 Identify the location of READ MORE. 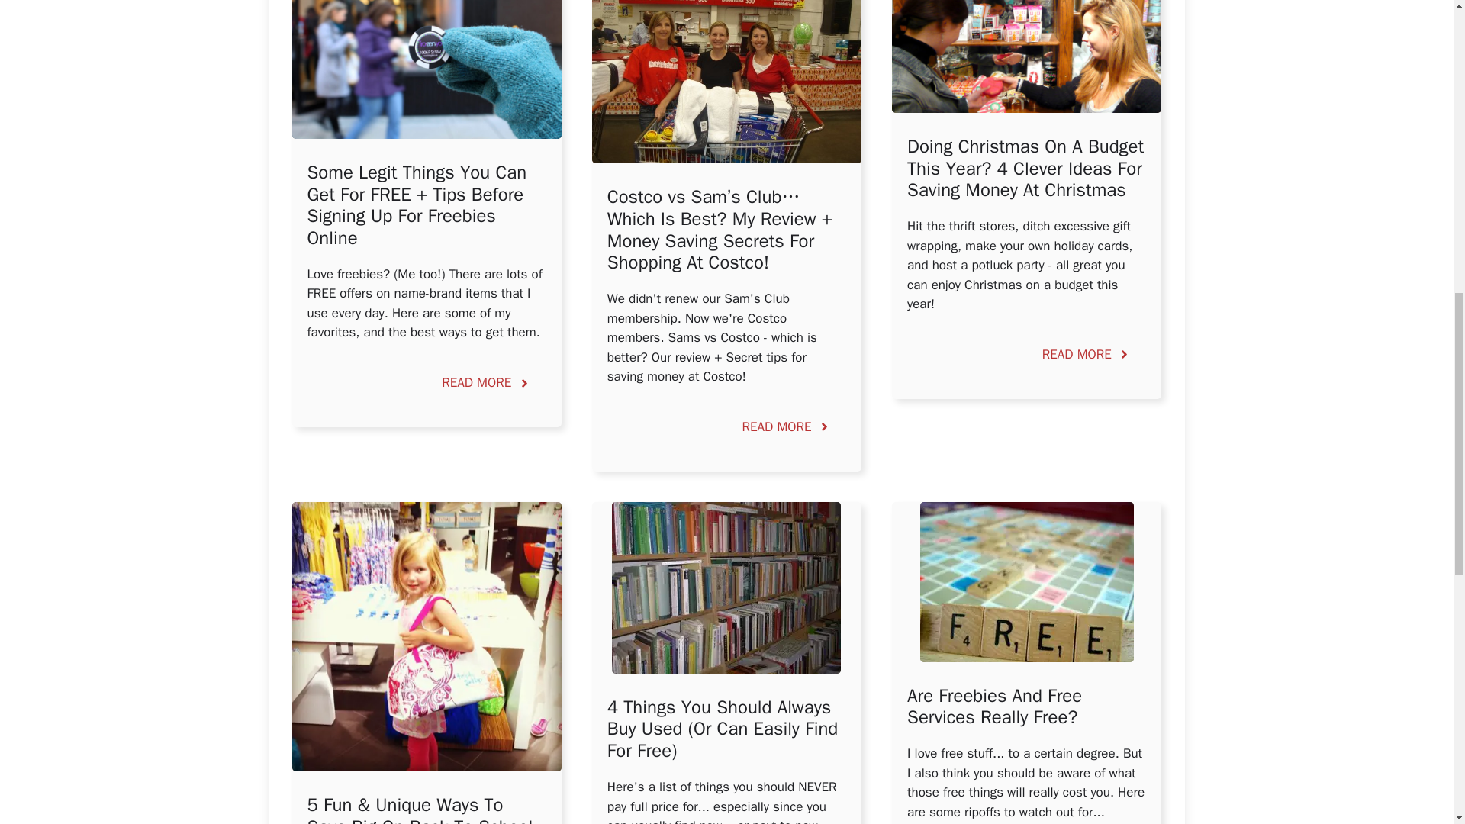
(786, 427).